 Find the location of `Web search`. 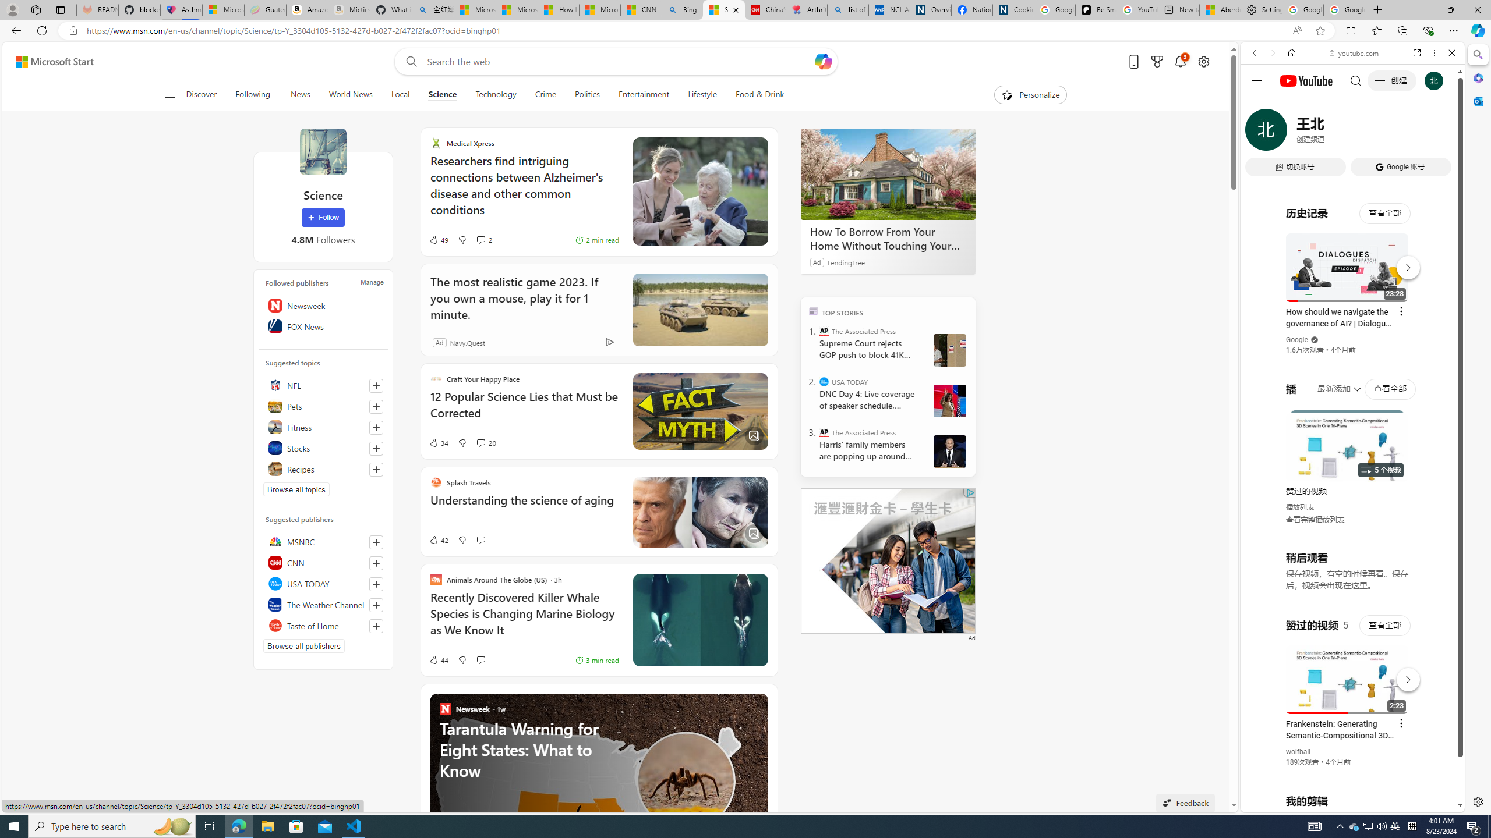

Web search is located at coordinates (408, 62).